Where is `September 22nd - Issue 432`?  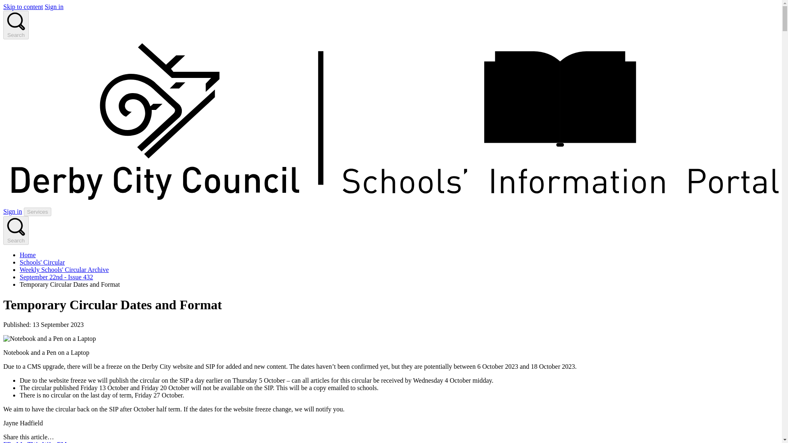
September 22nd - Issue 432 is located at coordinates (56, 277).